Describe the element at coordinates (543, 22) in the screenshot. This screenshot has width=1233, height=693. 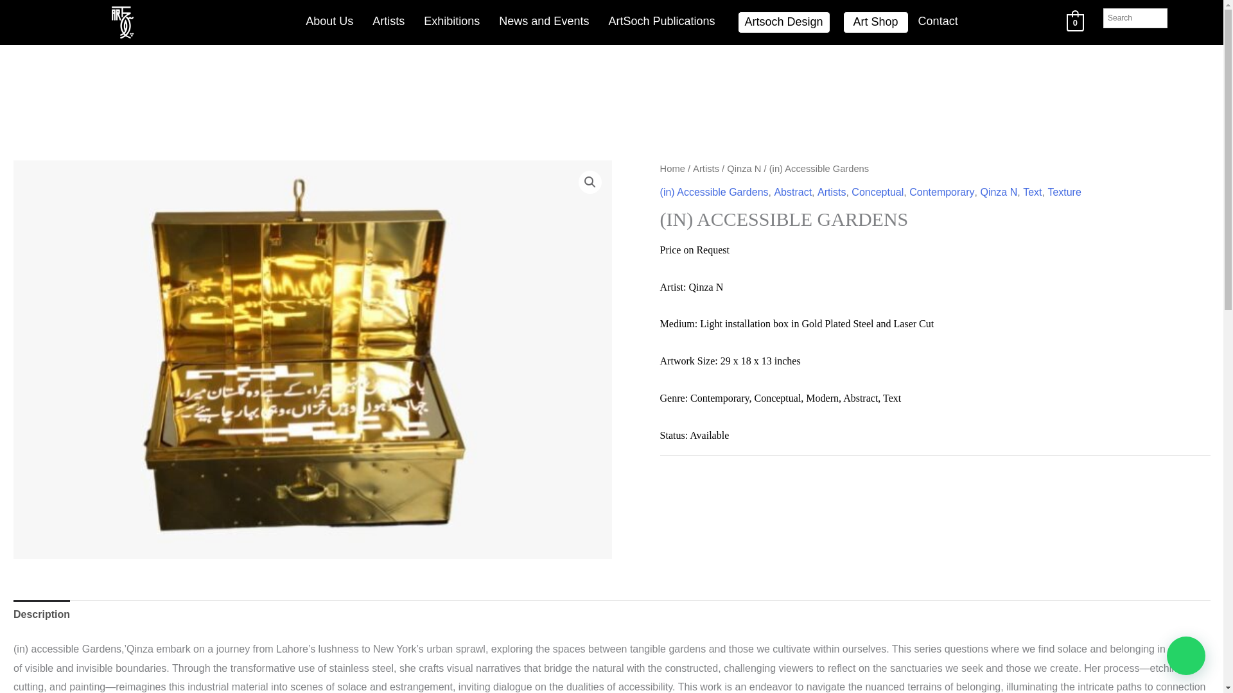
I see `News and Events` at that location.